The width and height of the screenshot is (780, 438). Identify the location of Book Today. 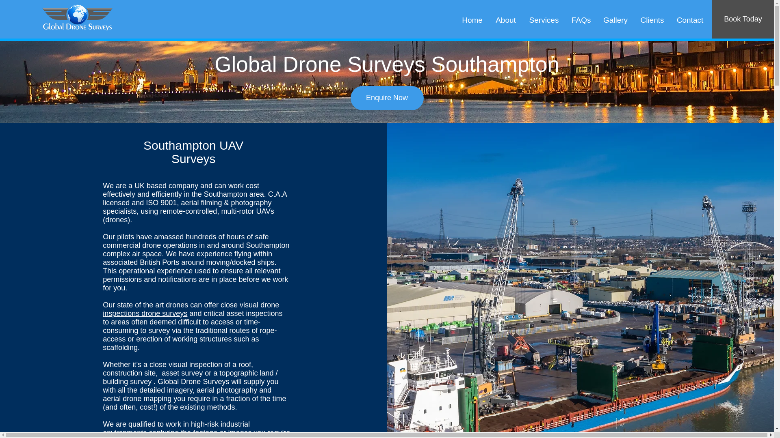
(743, 19).